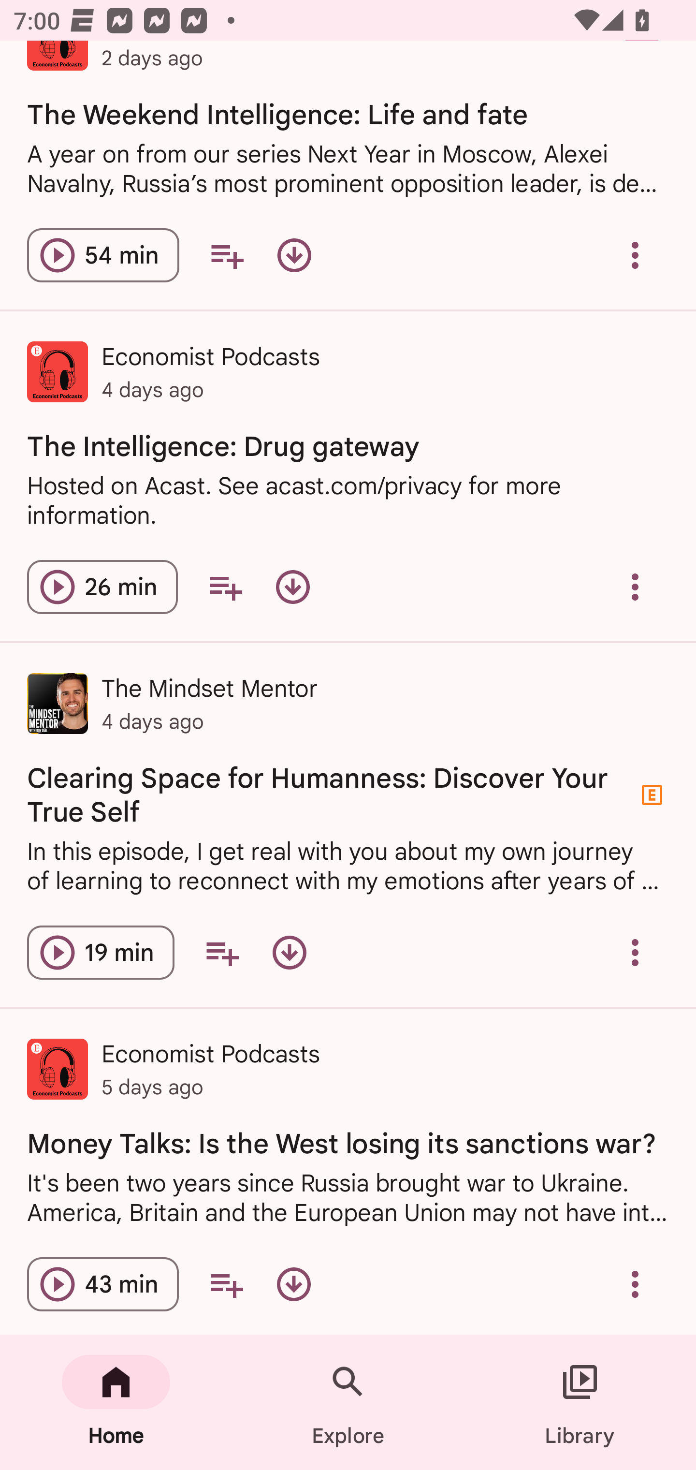 The image size is (696, 1470). What do you see at coordinates (635, 953) in the screenshot?
I see `Overflow menu` at bounding box center [635, 953].